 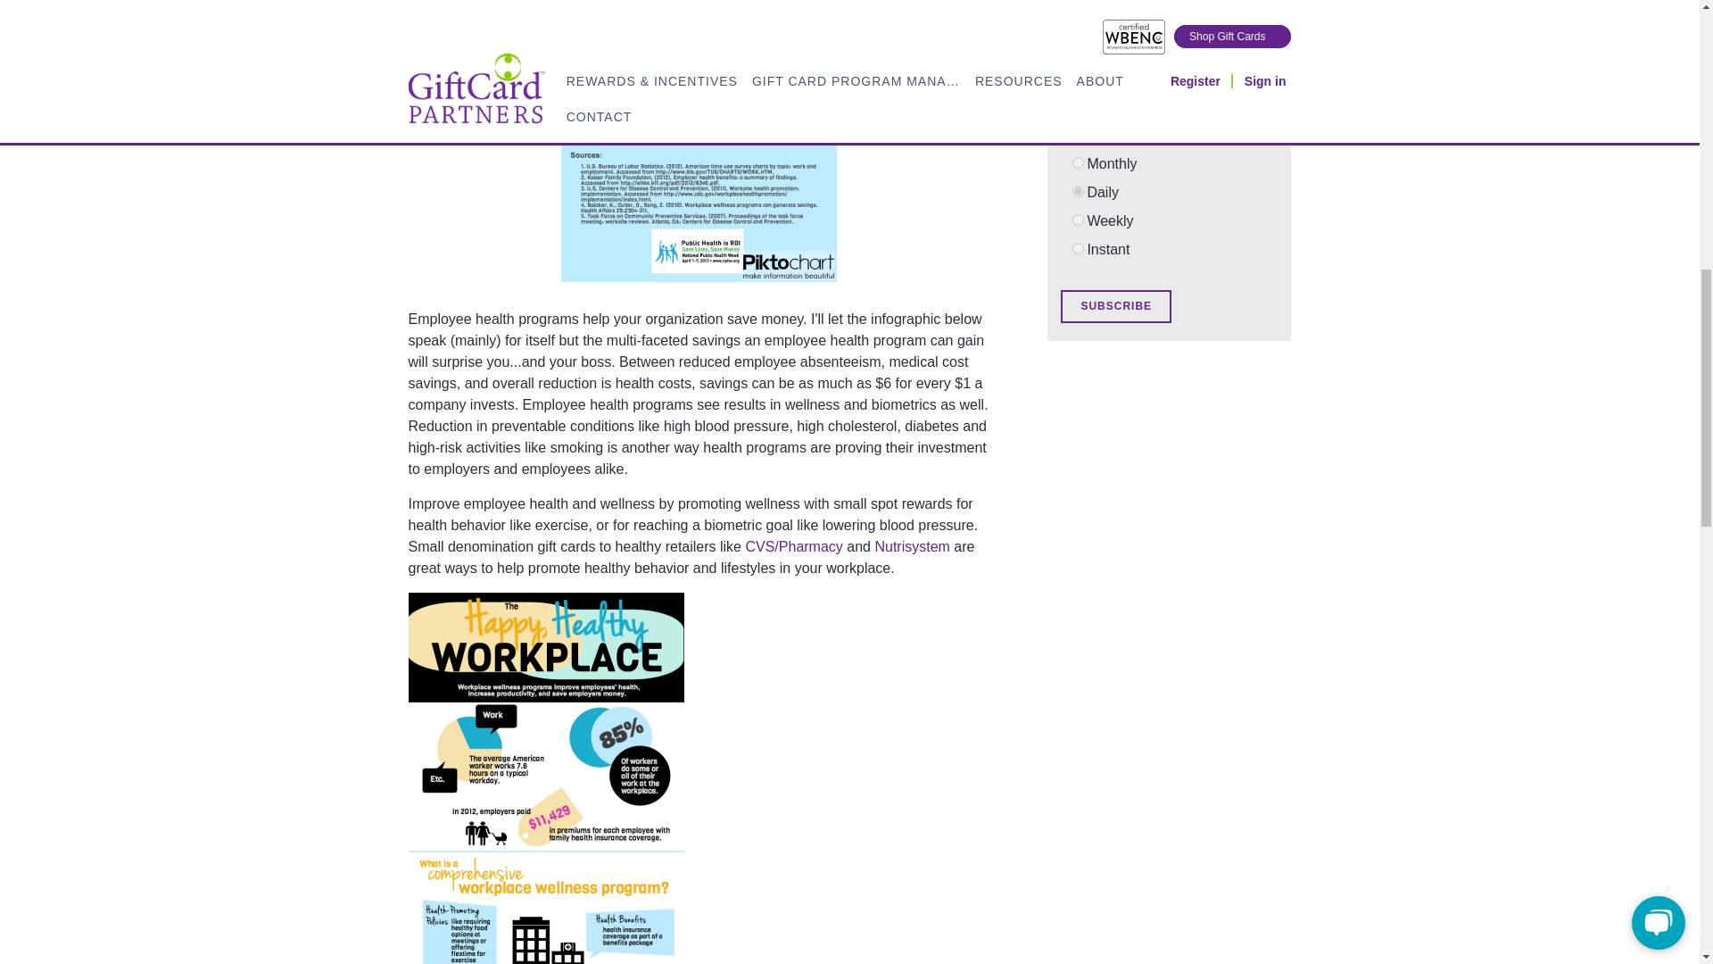 What do you see at coordinates (1078, 248) in the screenshot?
I see `instant` at bounding box center [1078, 248].